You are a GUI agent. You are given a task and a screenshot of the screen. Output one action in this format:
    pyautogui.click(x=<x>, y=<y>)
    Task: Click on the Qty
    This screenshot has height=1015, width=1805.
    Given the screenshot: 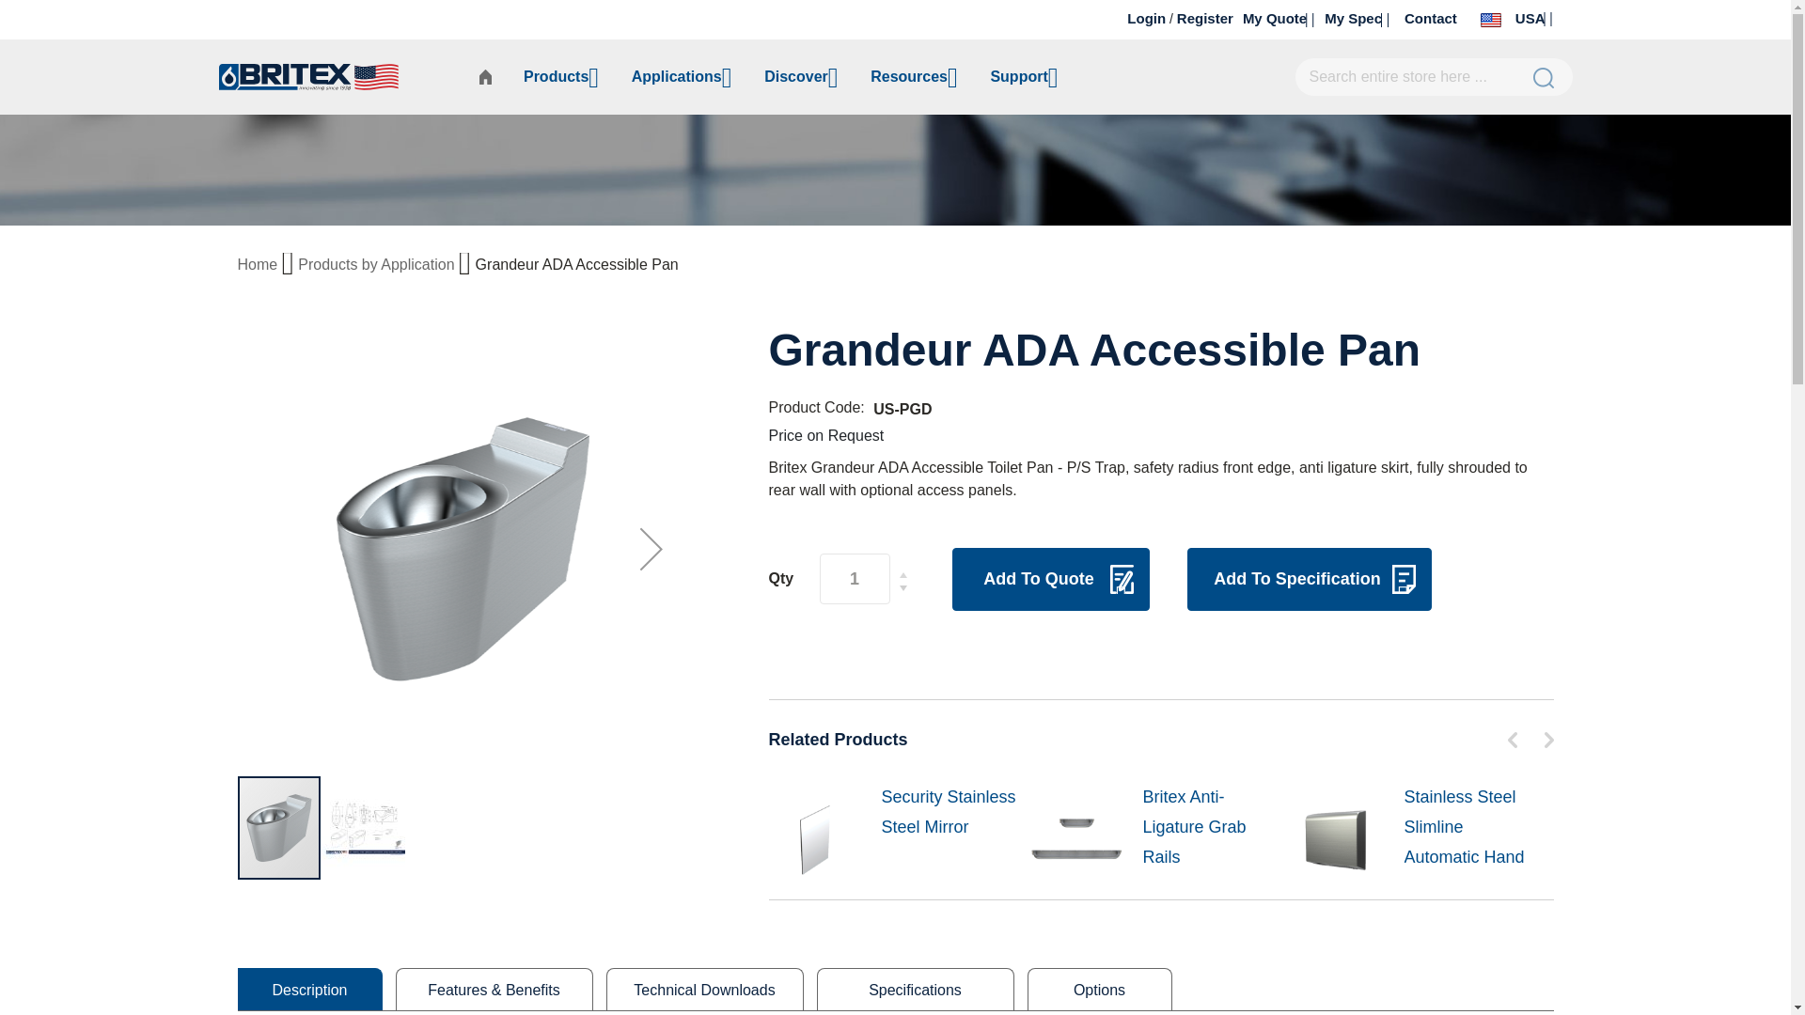 What is the action you would take?
    pyautogui.click(x=854, y=578)
    